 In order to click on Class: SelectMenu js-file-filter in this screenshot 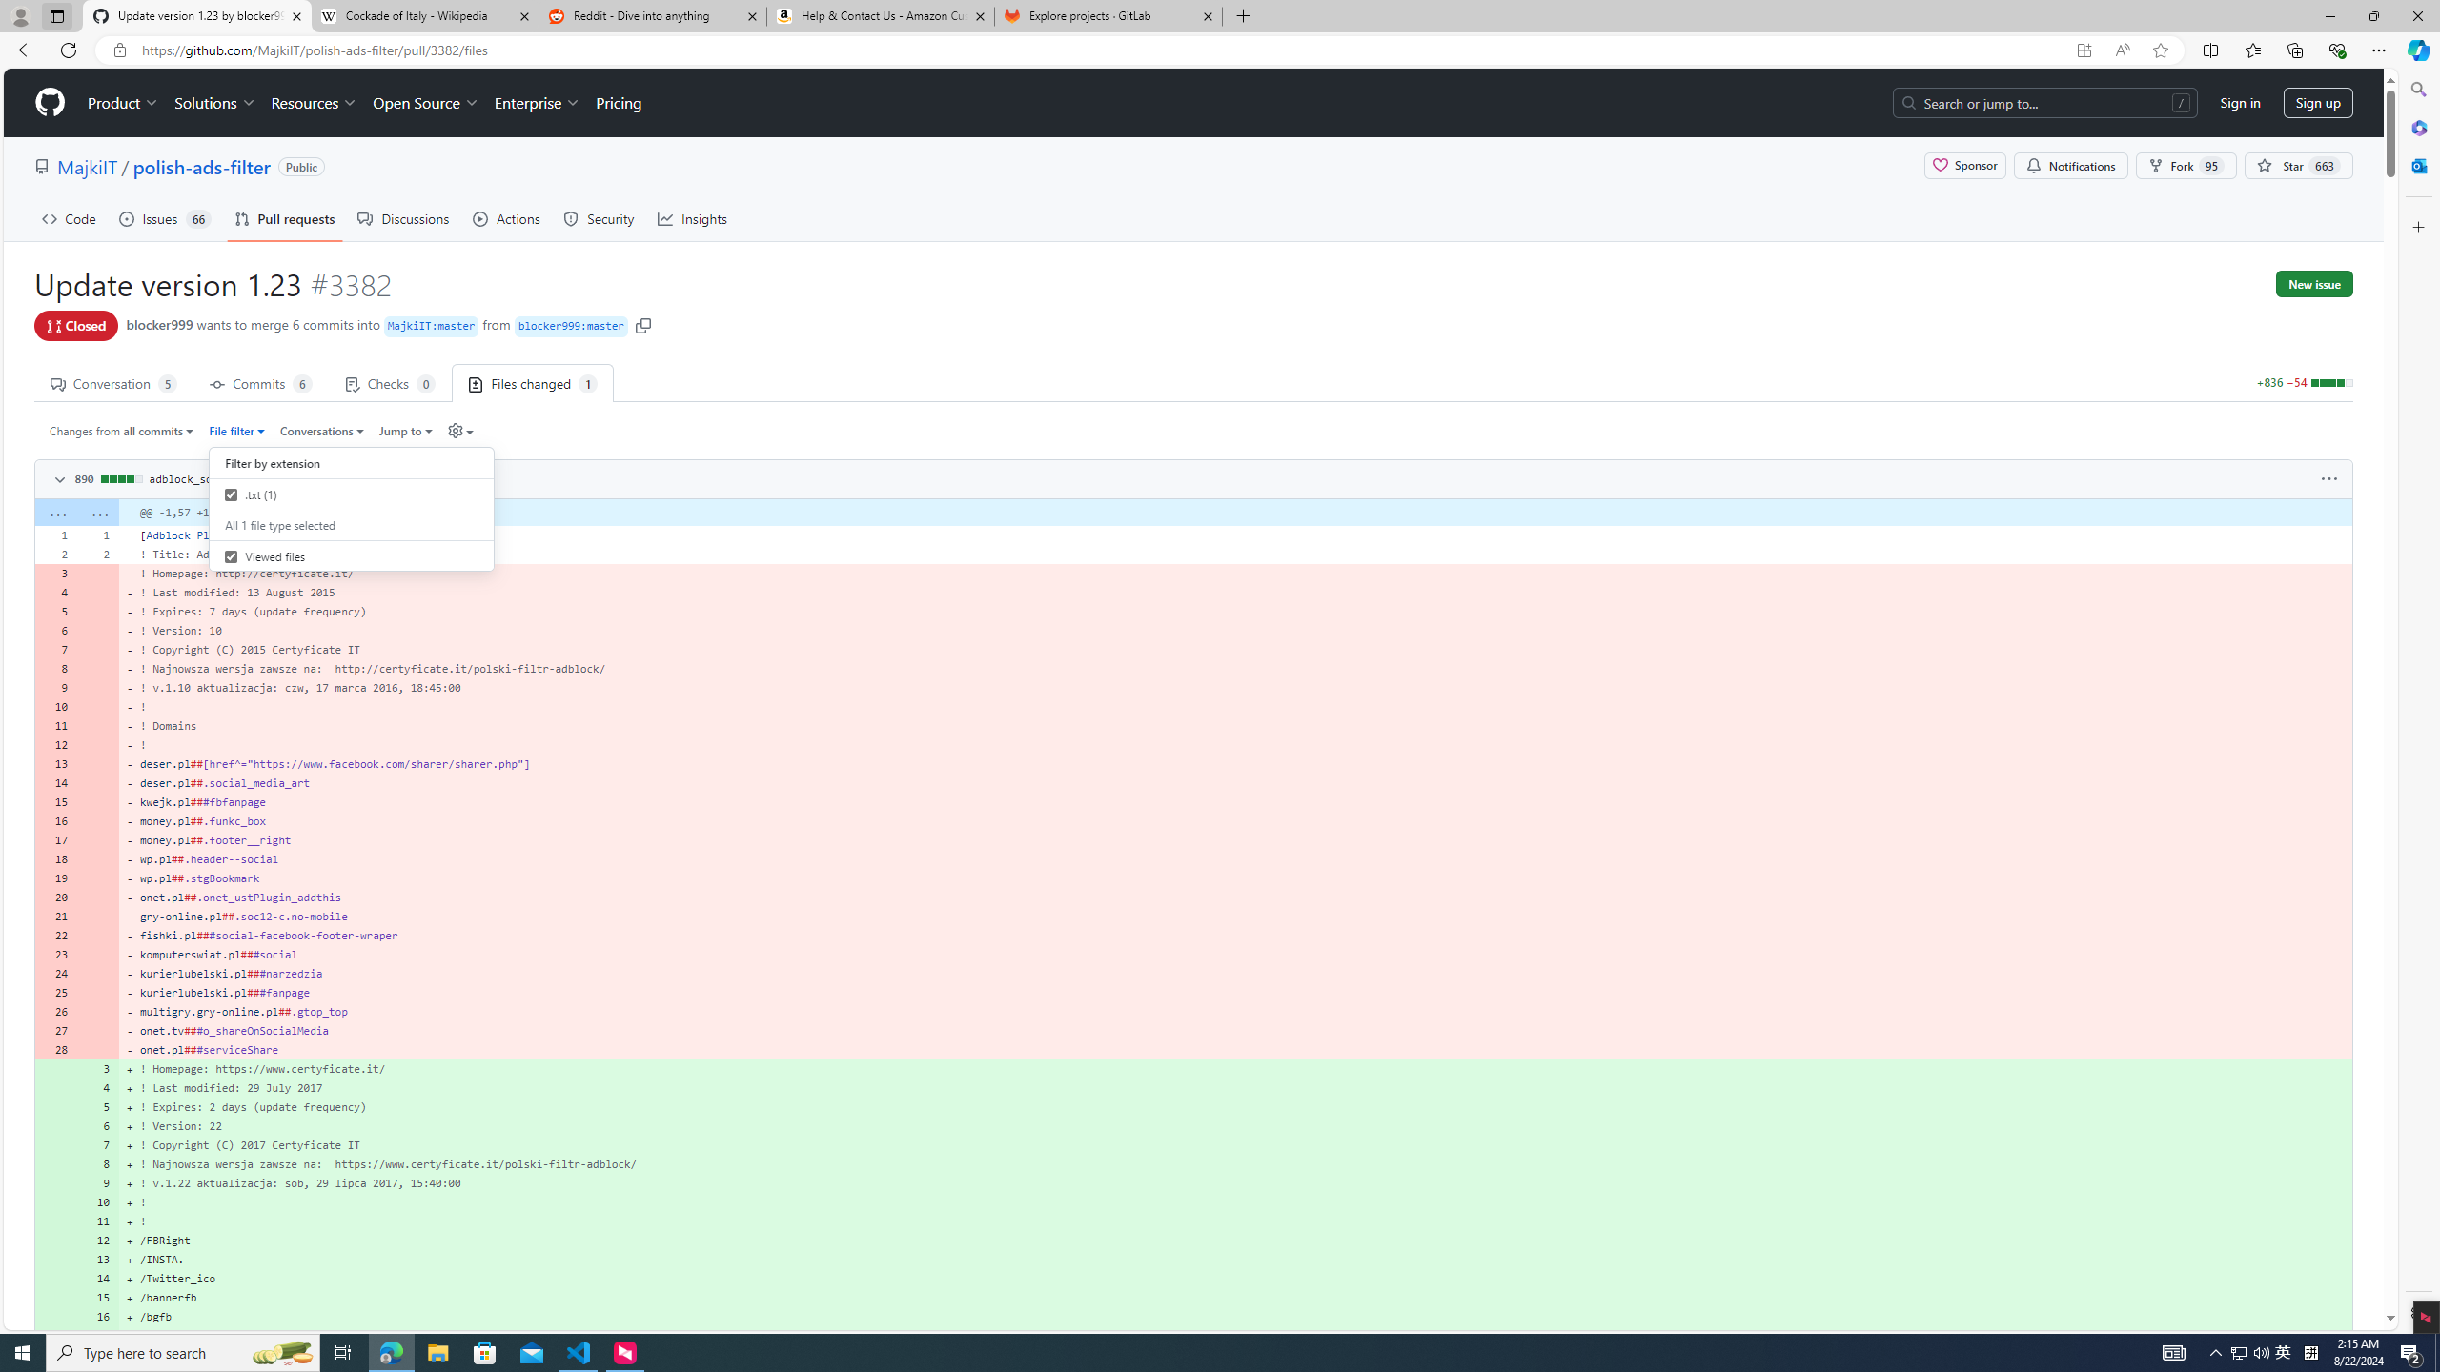, I will do `click(353, 513)`.